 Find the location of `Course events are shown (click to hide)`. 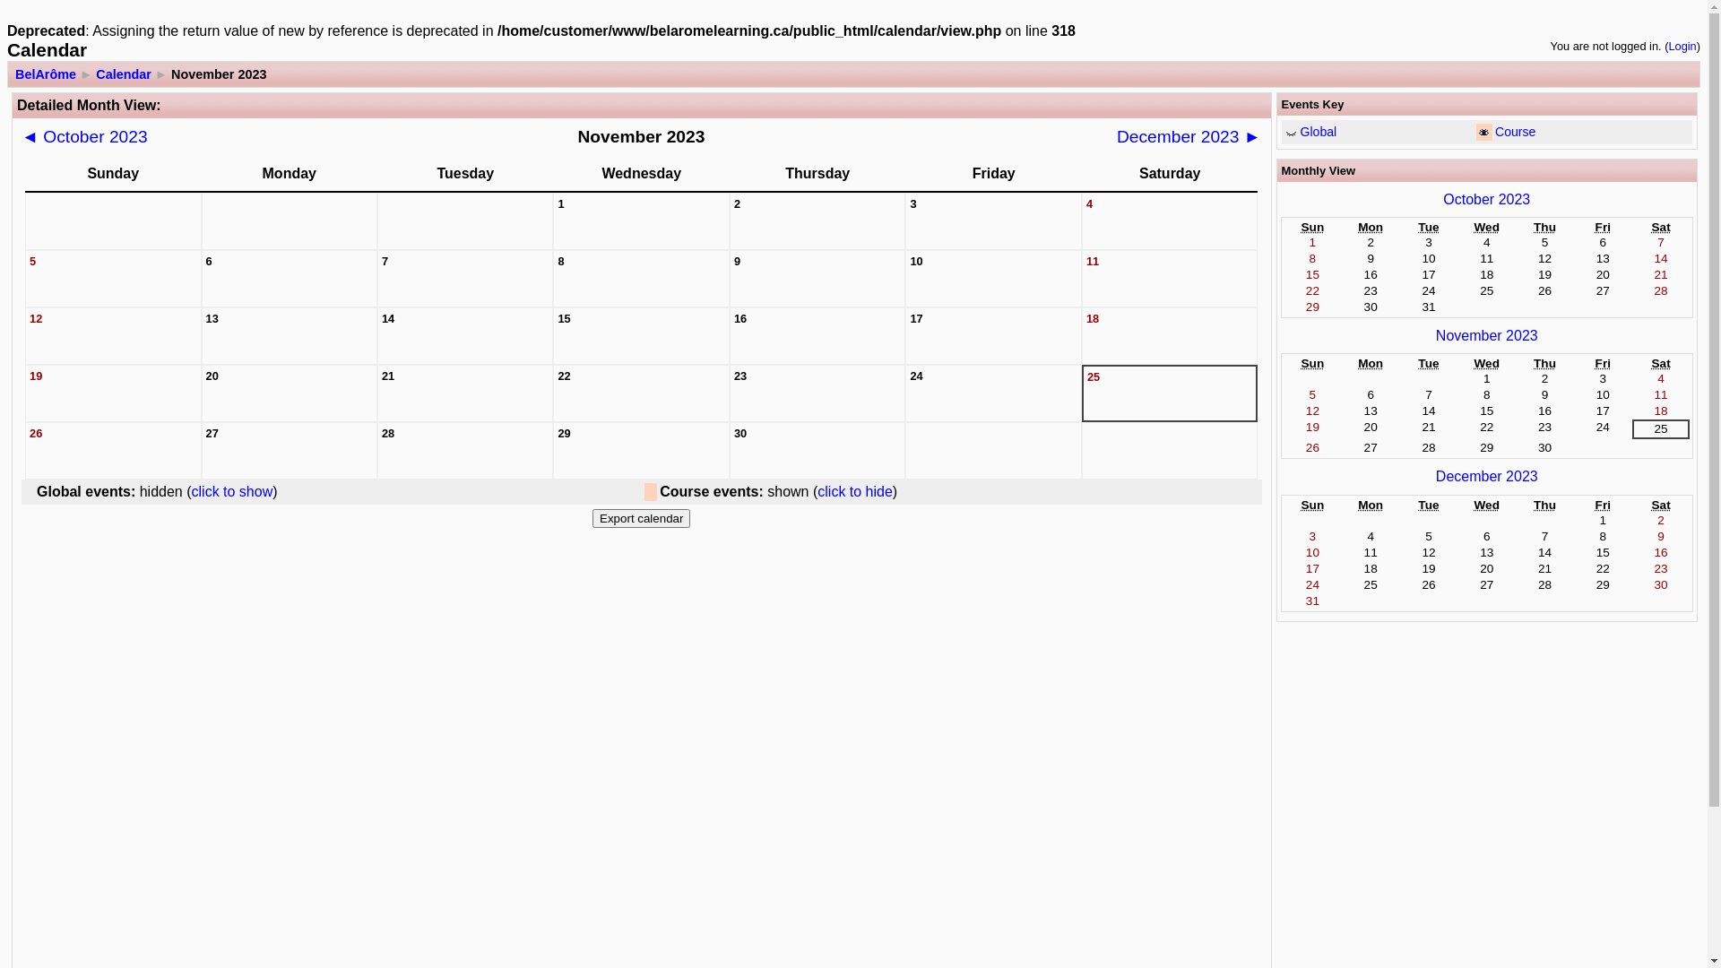

Course events are shown (click to hide) is located at coordinates (1484, 133).